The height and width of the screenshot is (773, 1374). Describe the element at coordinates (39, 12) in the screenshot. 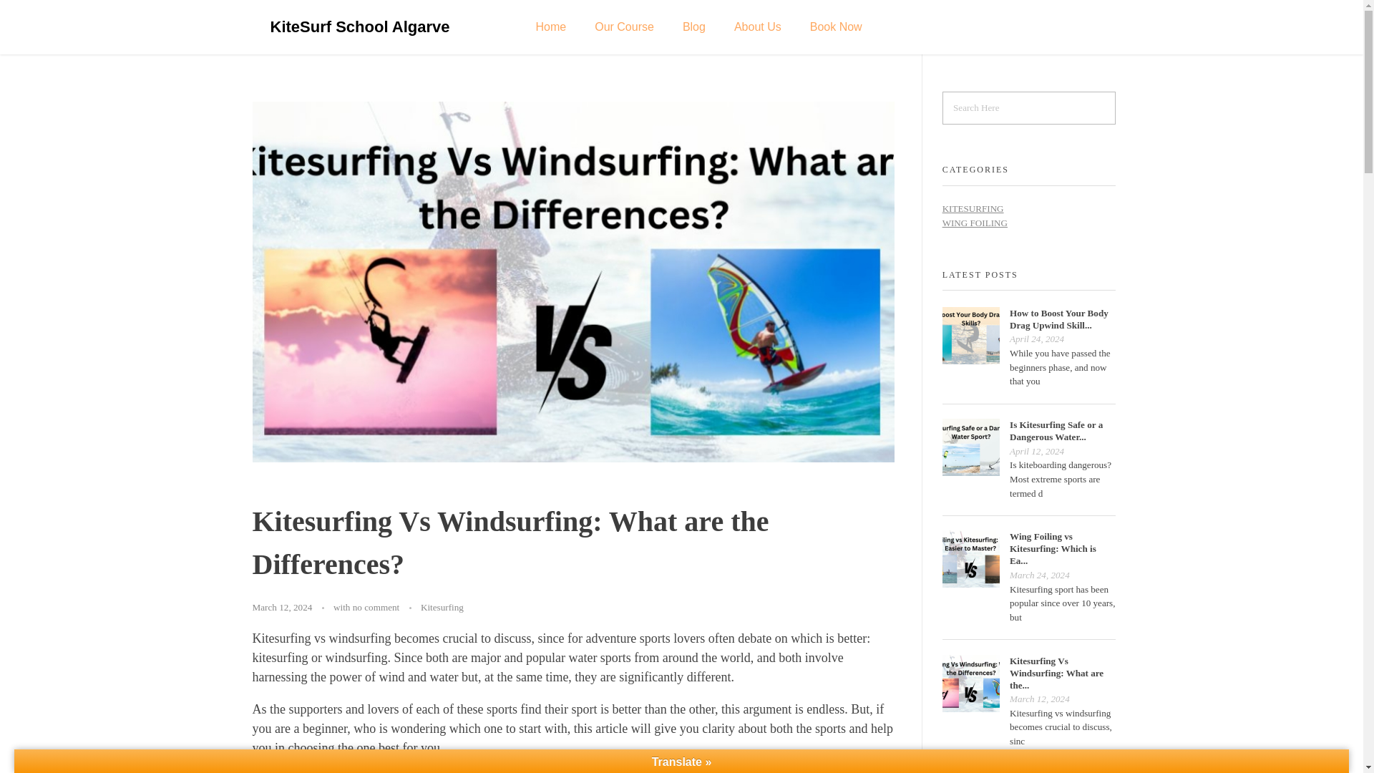

I see `Search` at that location.